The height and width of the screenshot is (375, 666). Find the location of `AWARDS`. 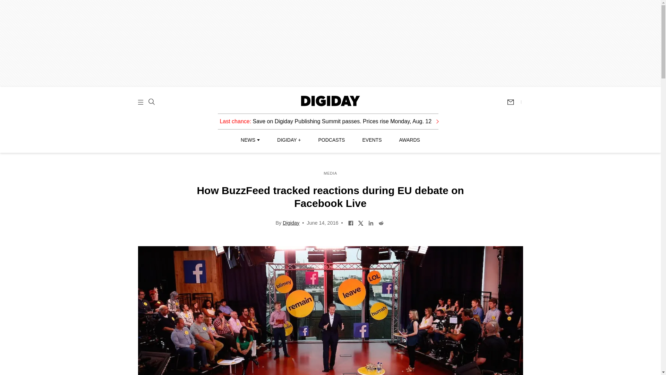

AWARDS is located at coordinates (409, 140).